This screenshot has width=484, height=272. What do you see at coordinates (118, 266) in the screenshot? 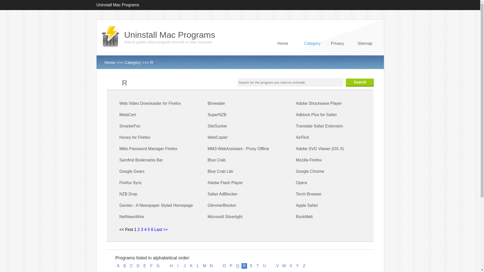
I see `A` at bounding box center [118, 266].